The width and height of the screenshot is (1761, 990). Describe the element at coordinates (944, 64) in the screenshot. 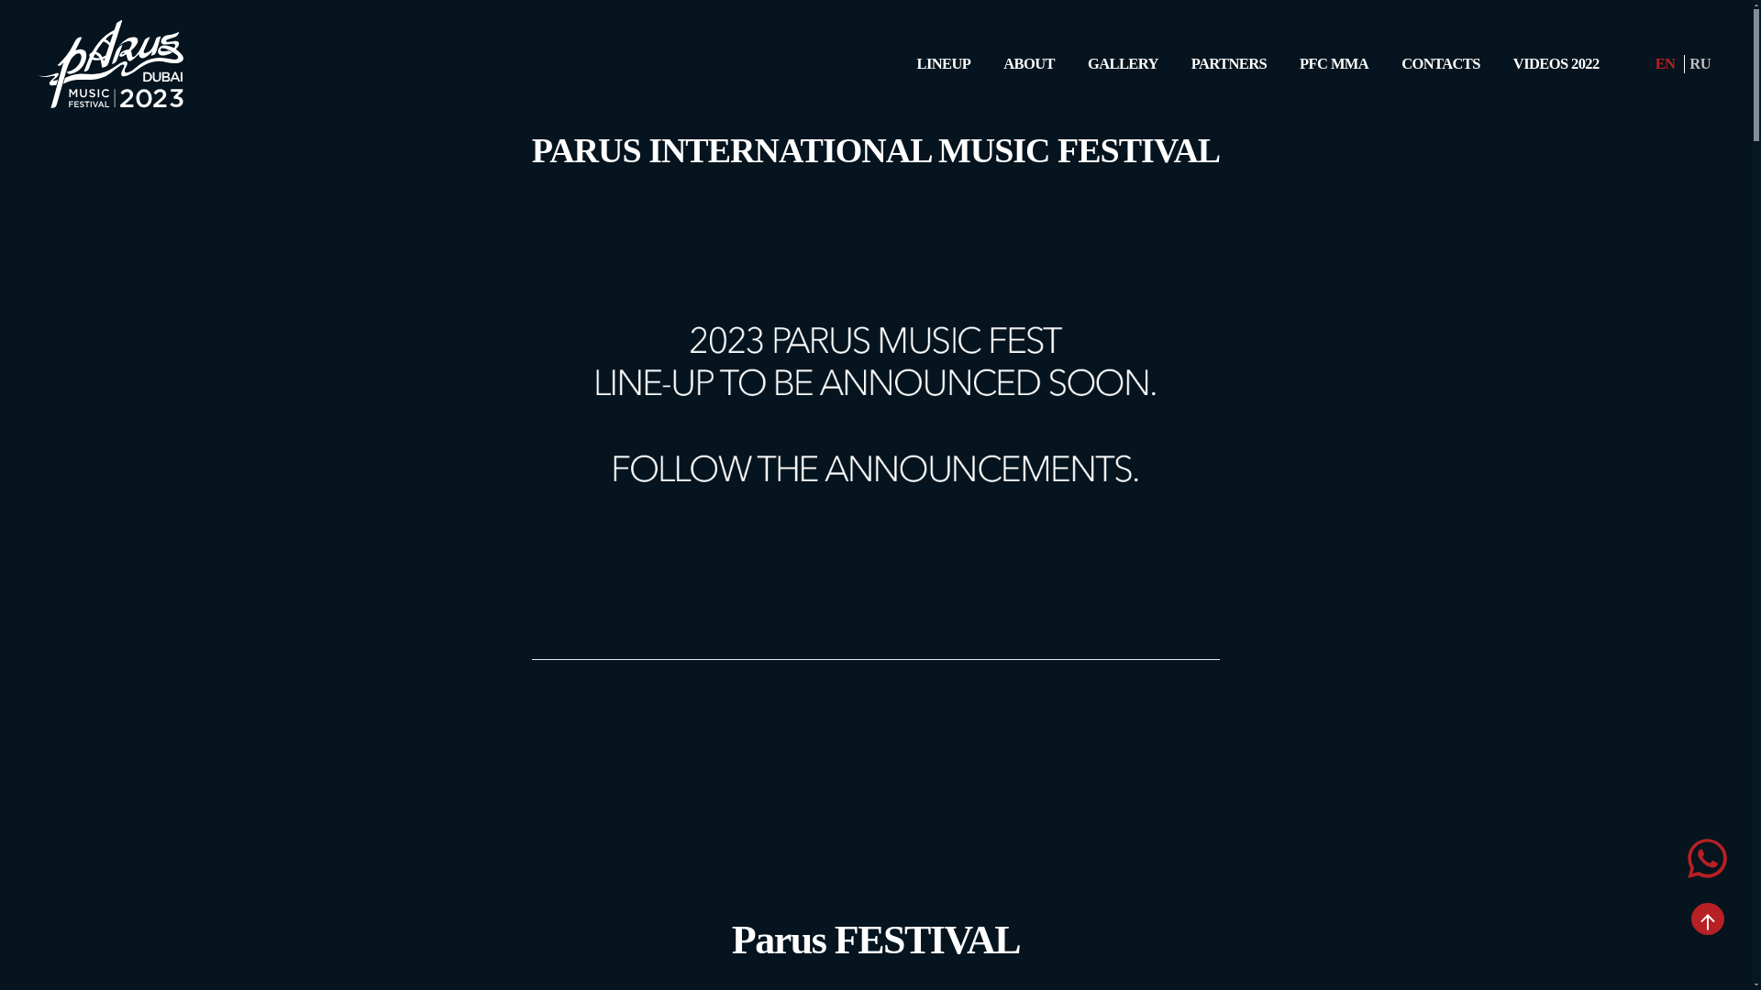

I see `LINEUP` at that location.